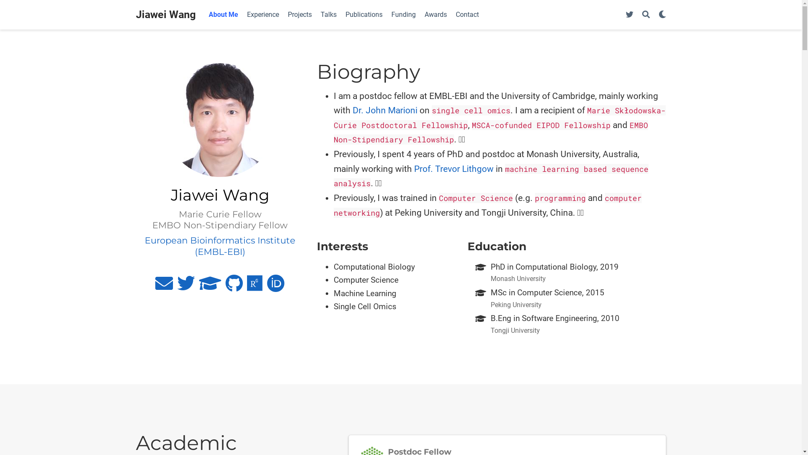 The height and width of the screenshot is (455, 808). Describe the element at coordinates (300, 14) in the screenshot. I see `Projects` at that location.